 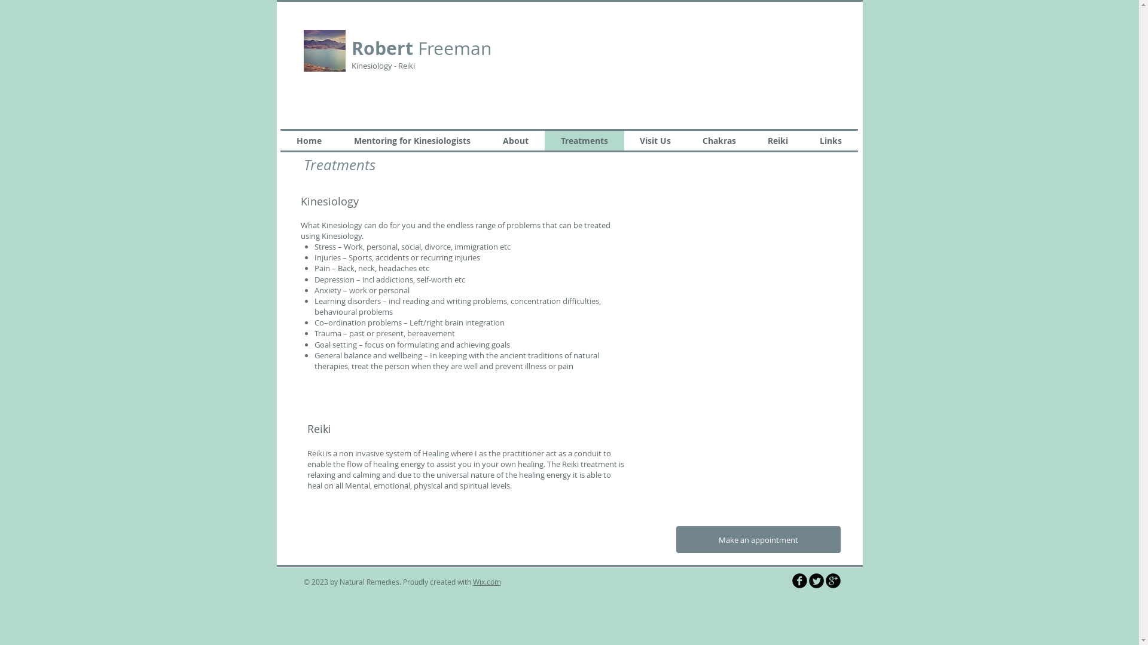 What do you see at coordinates (719, 141) in the screenshot?
I see `Chakras` at bounding box center [719, 141].